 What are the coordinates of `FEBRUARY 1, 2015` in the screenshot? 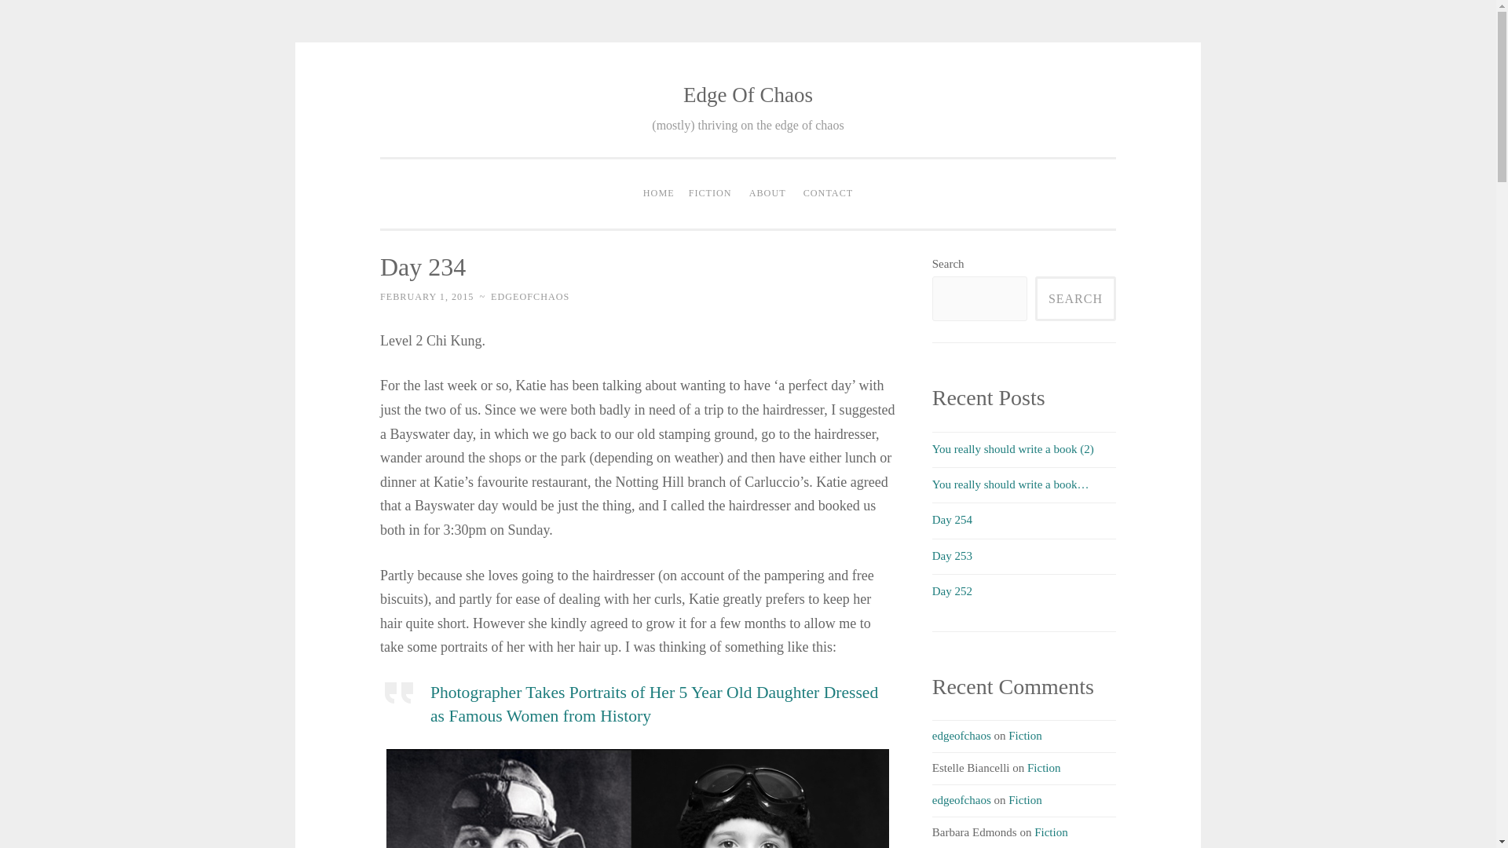 It's located at (426, 297).